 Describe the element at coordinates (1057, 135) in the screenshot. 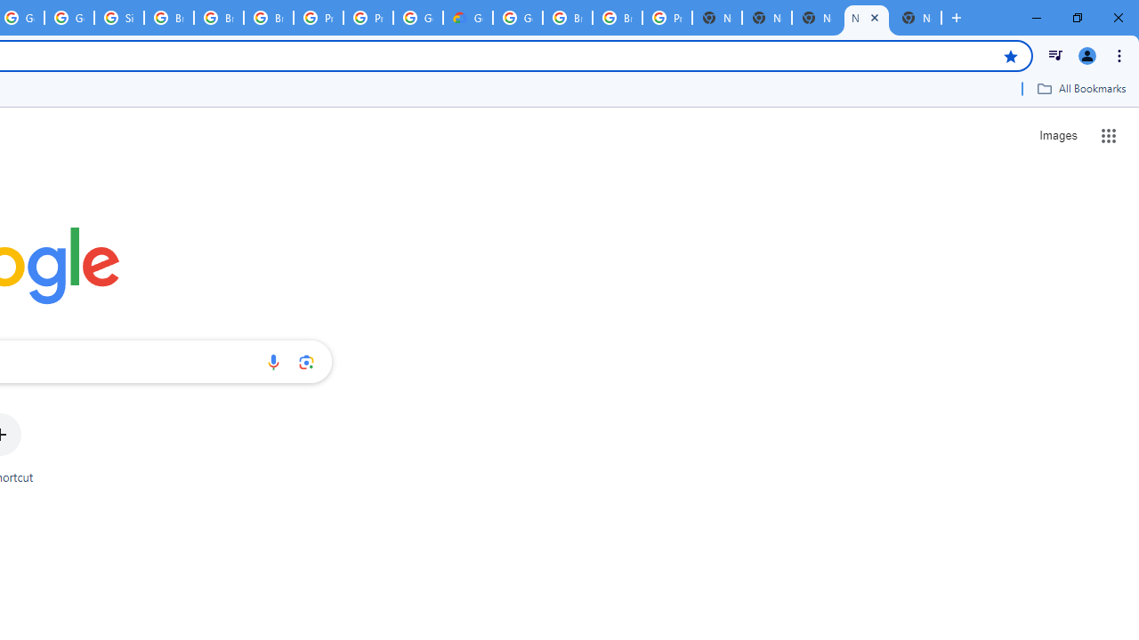

I see `Search for Images ` at that location.